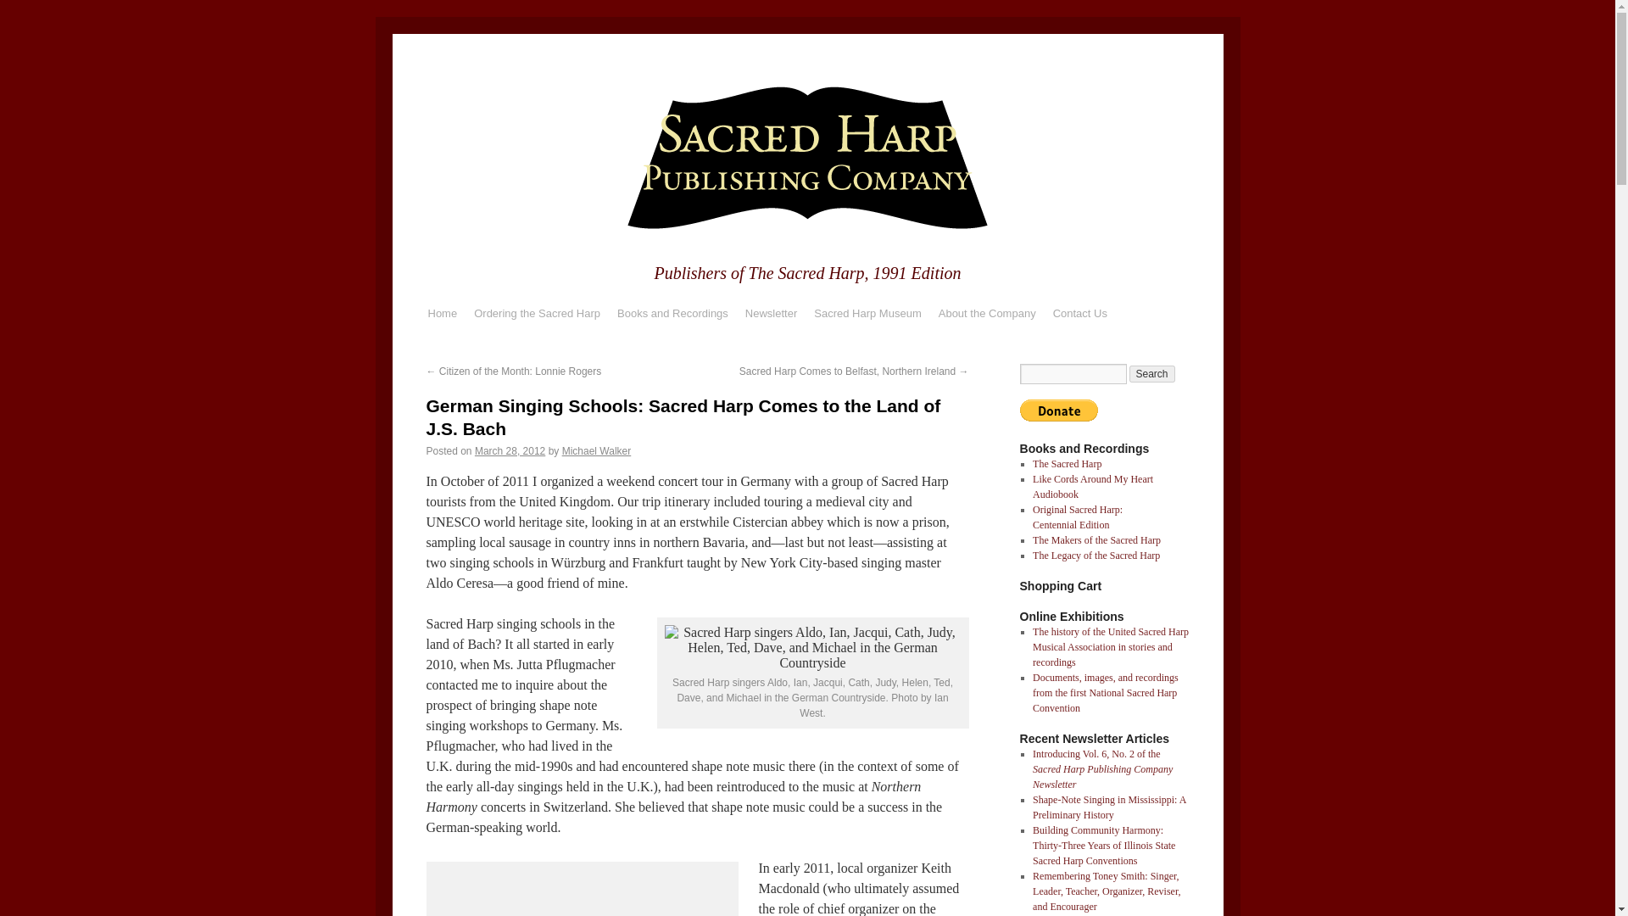 The height and width of the screenshot is (916, 1628). Describe the element at coordinates (807, 234) in the screenshot. I see `The Sacred Harp Publishing Company` at that location.